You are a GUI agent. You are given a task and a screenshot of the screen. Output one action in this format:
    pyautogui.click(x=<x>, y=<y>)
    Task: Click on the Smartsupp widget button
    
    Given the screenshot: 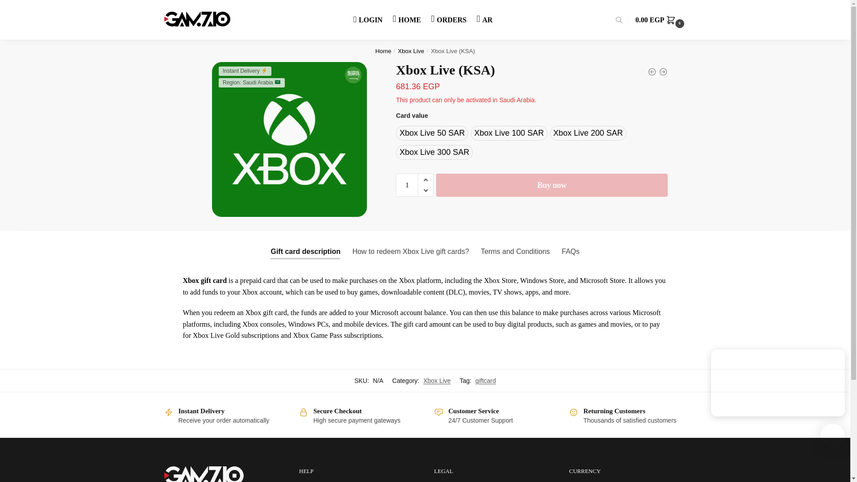 What is the action you would take?
    pyautogui.click(x=832, y=436)
    